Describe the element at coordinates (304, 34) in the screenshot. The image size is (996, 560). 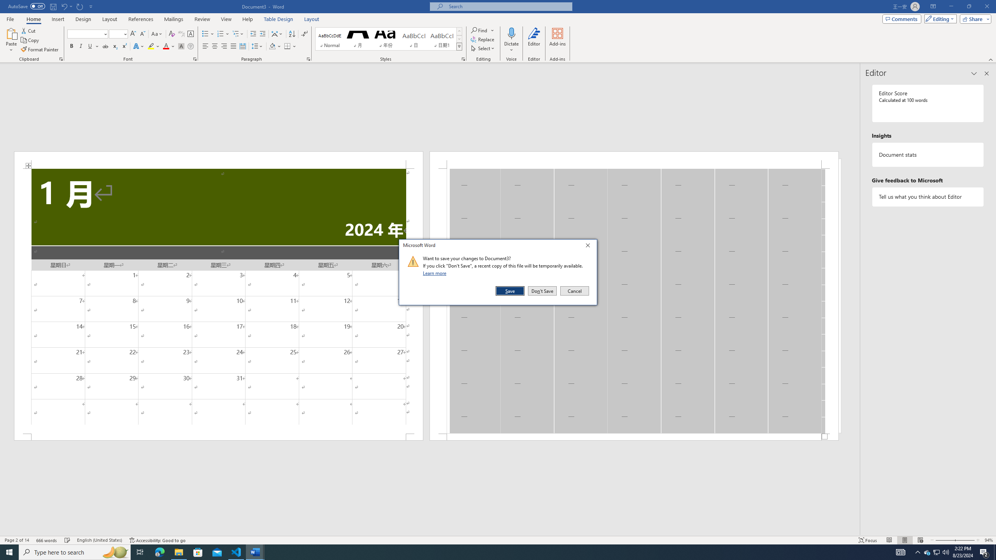
I see `Show/Hide Editing Marks` at that location.